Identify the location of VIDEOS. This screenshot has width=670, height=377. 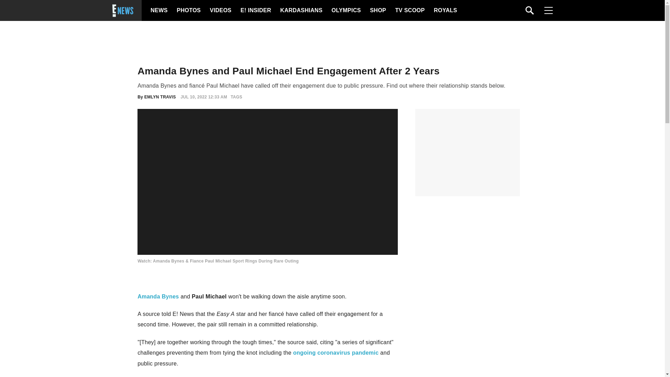
(220, 10).